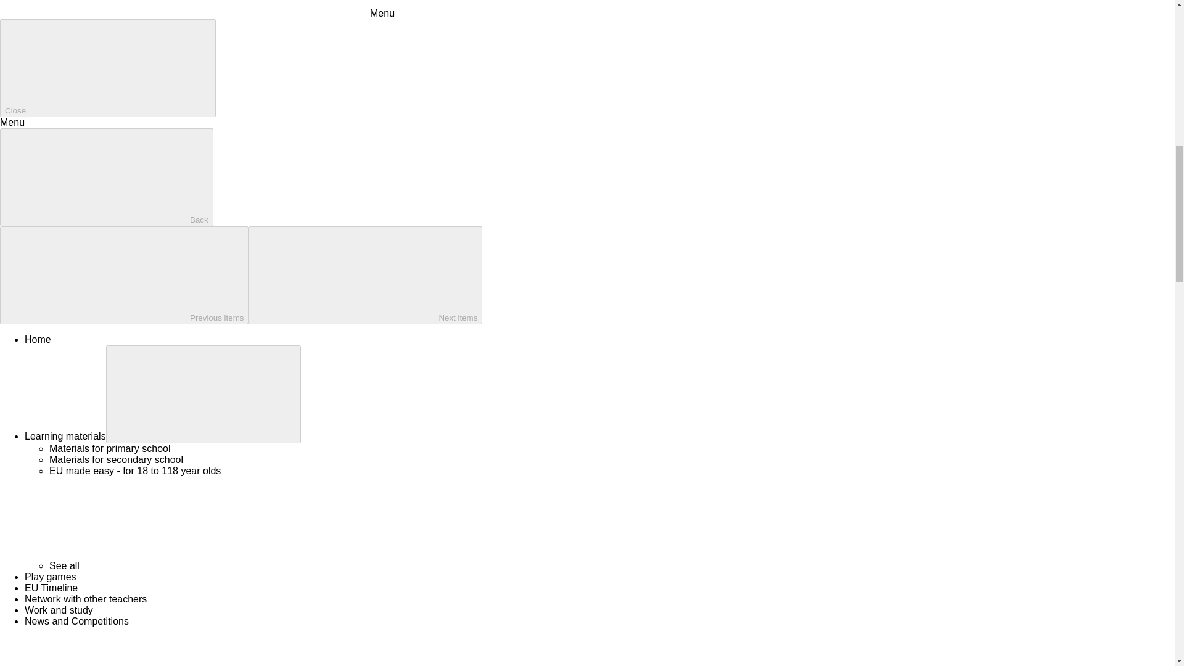 The width and height of the screenshot is (1184, 666). Describe the element at coordinates (106, 178) in the screenshot. I see `Back` at that location.